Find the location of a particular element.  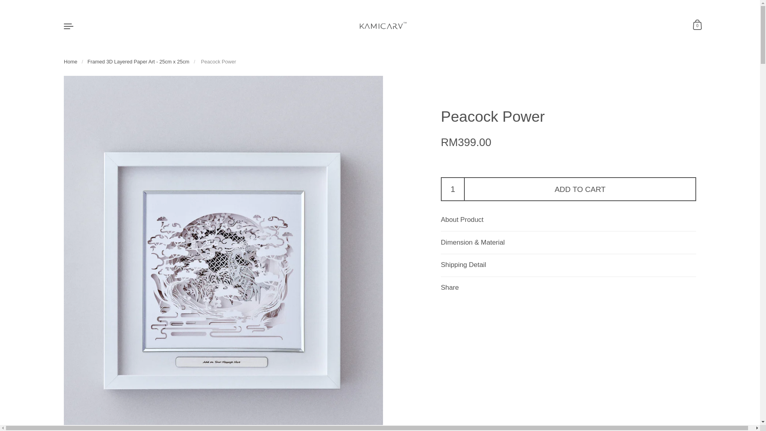

Framed 3D Layered Paper Art - 25cm x 25cm is located at coordinates (138, 61).